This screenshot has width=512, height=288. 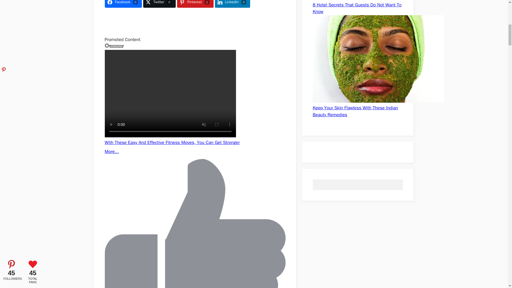 What do you see at coordinates (195, 4) in the screenshot?
I see `Pinterest1` at bounding box center [195, 4].